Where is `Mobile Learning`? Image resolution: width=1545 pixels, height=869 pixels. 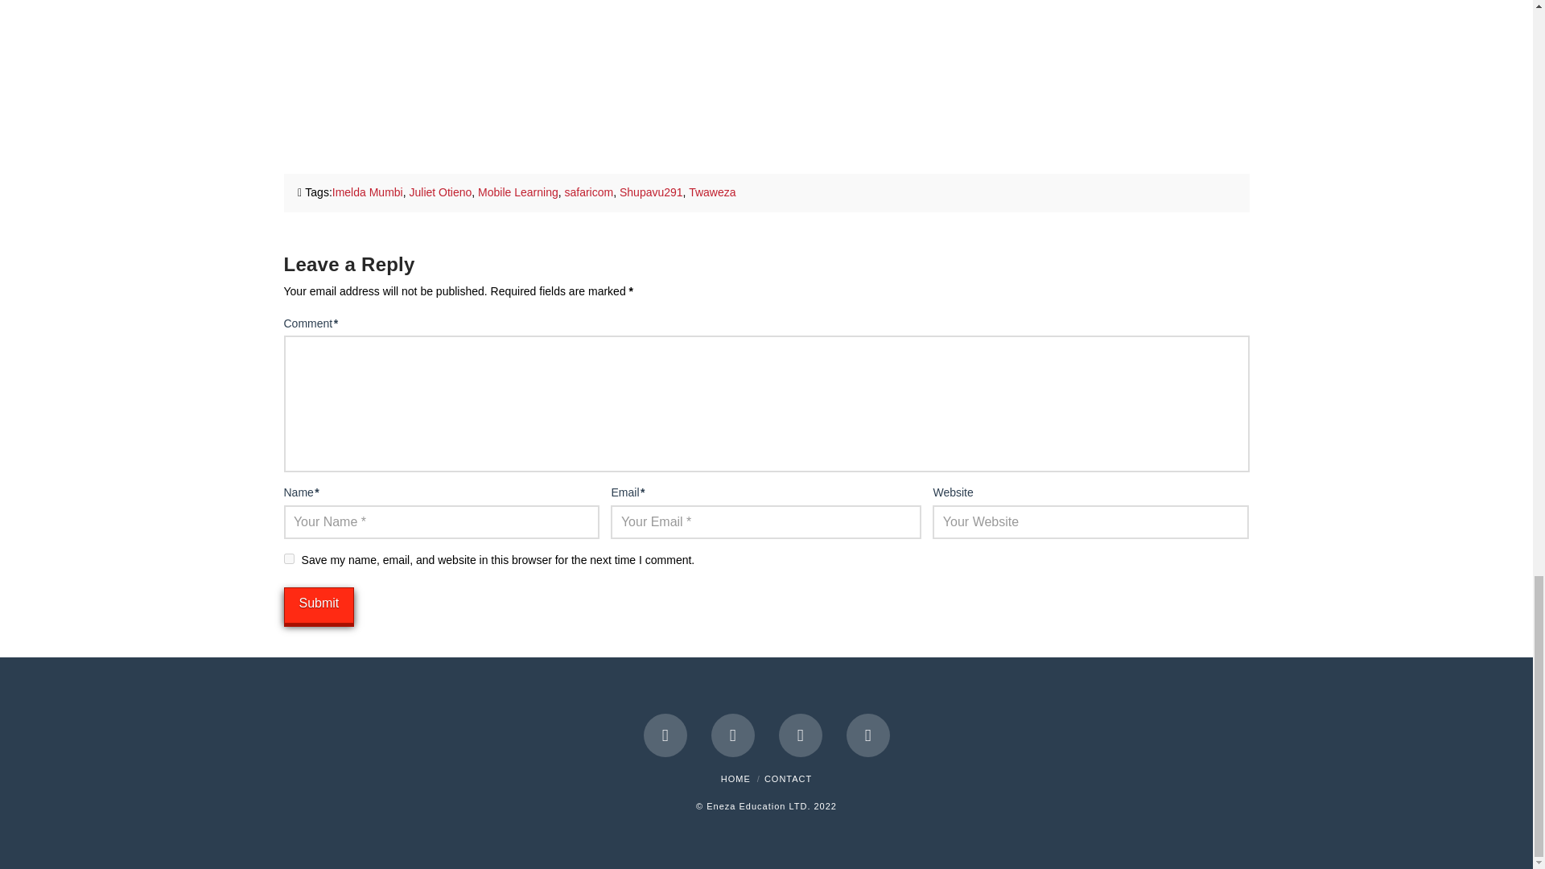
Mobile Learning is located at coordinates (517, 192).